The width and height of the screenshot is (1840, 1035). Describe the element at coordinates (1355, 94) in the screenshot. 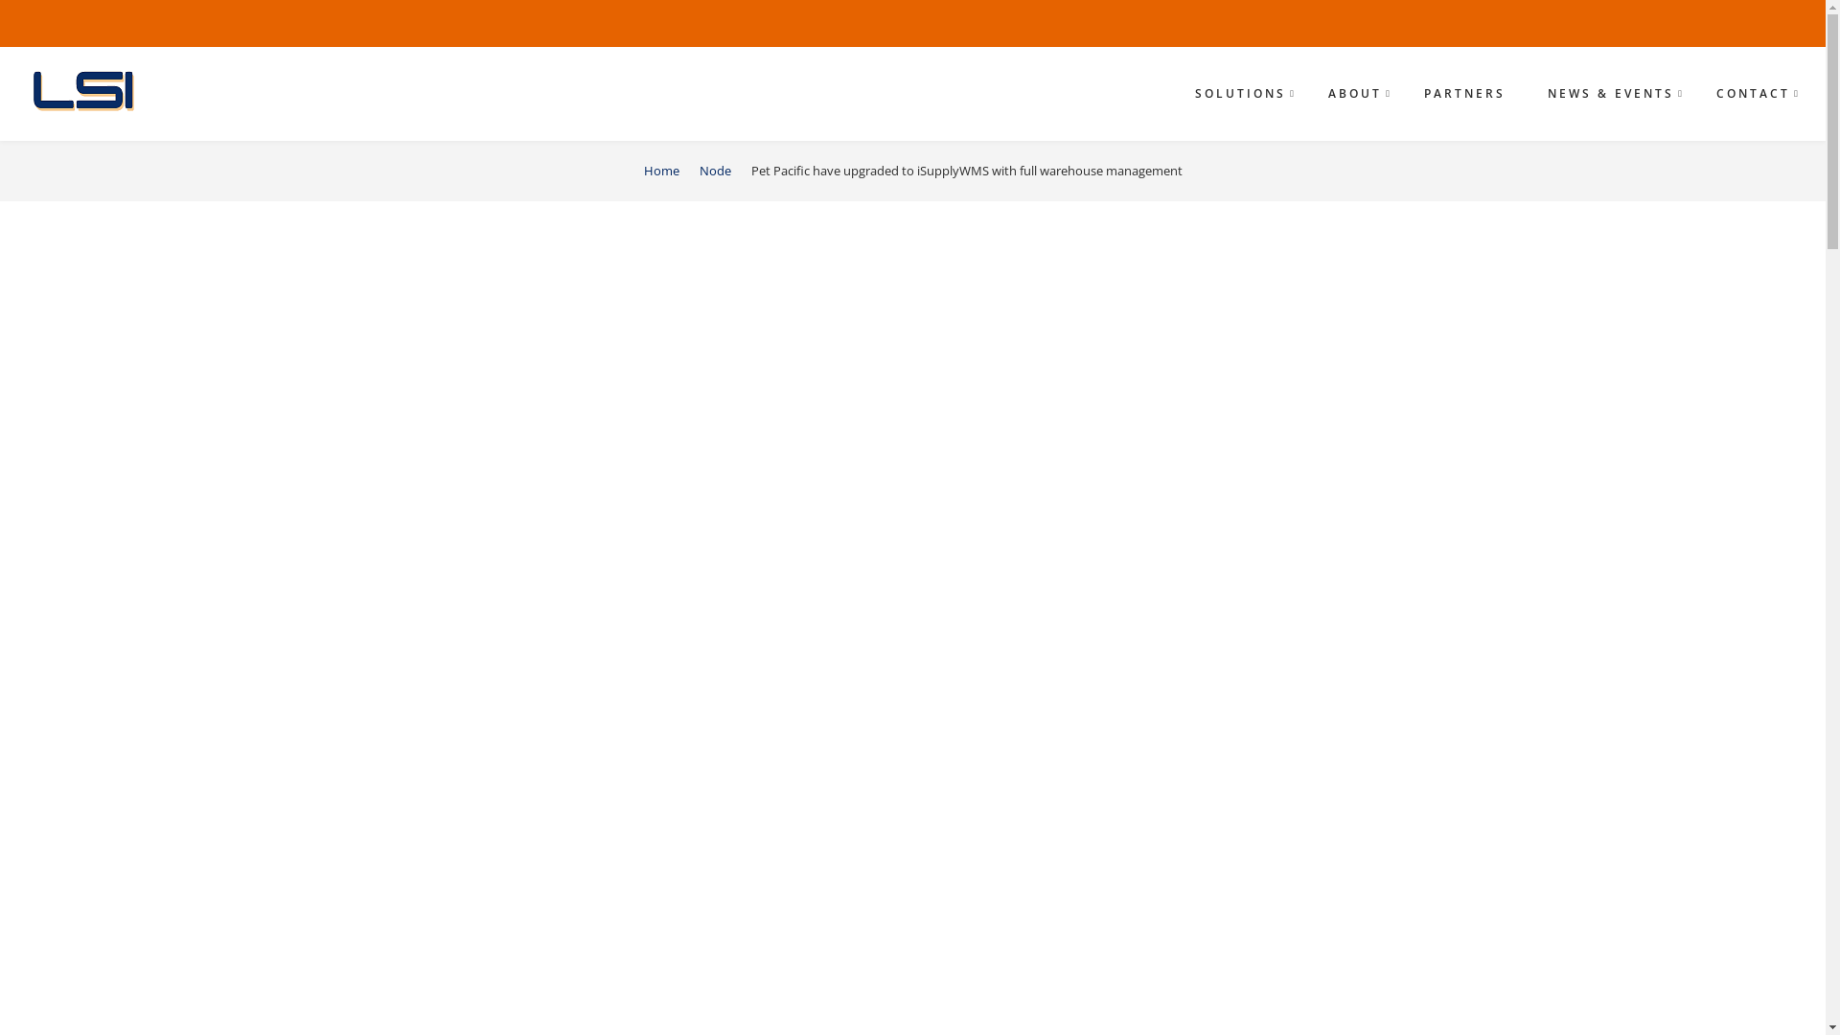

I see `ABOUT` at that location.